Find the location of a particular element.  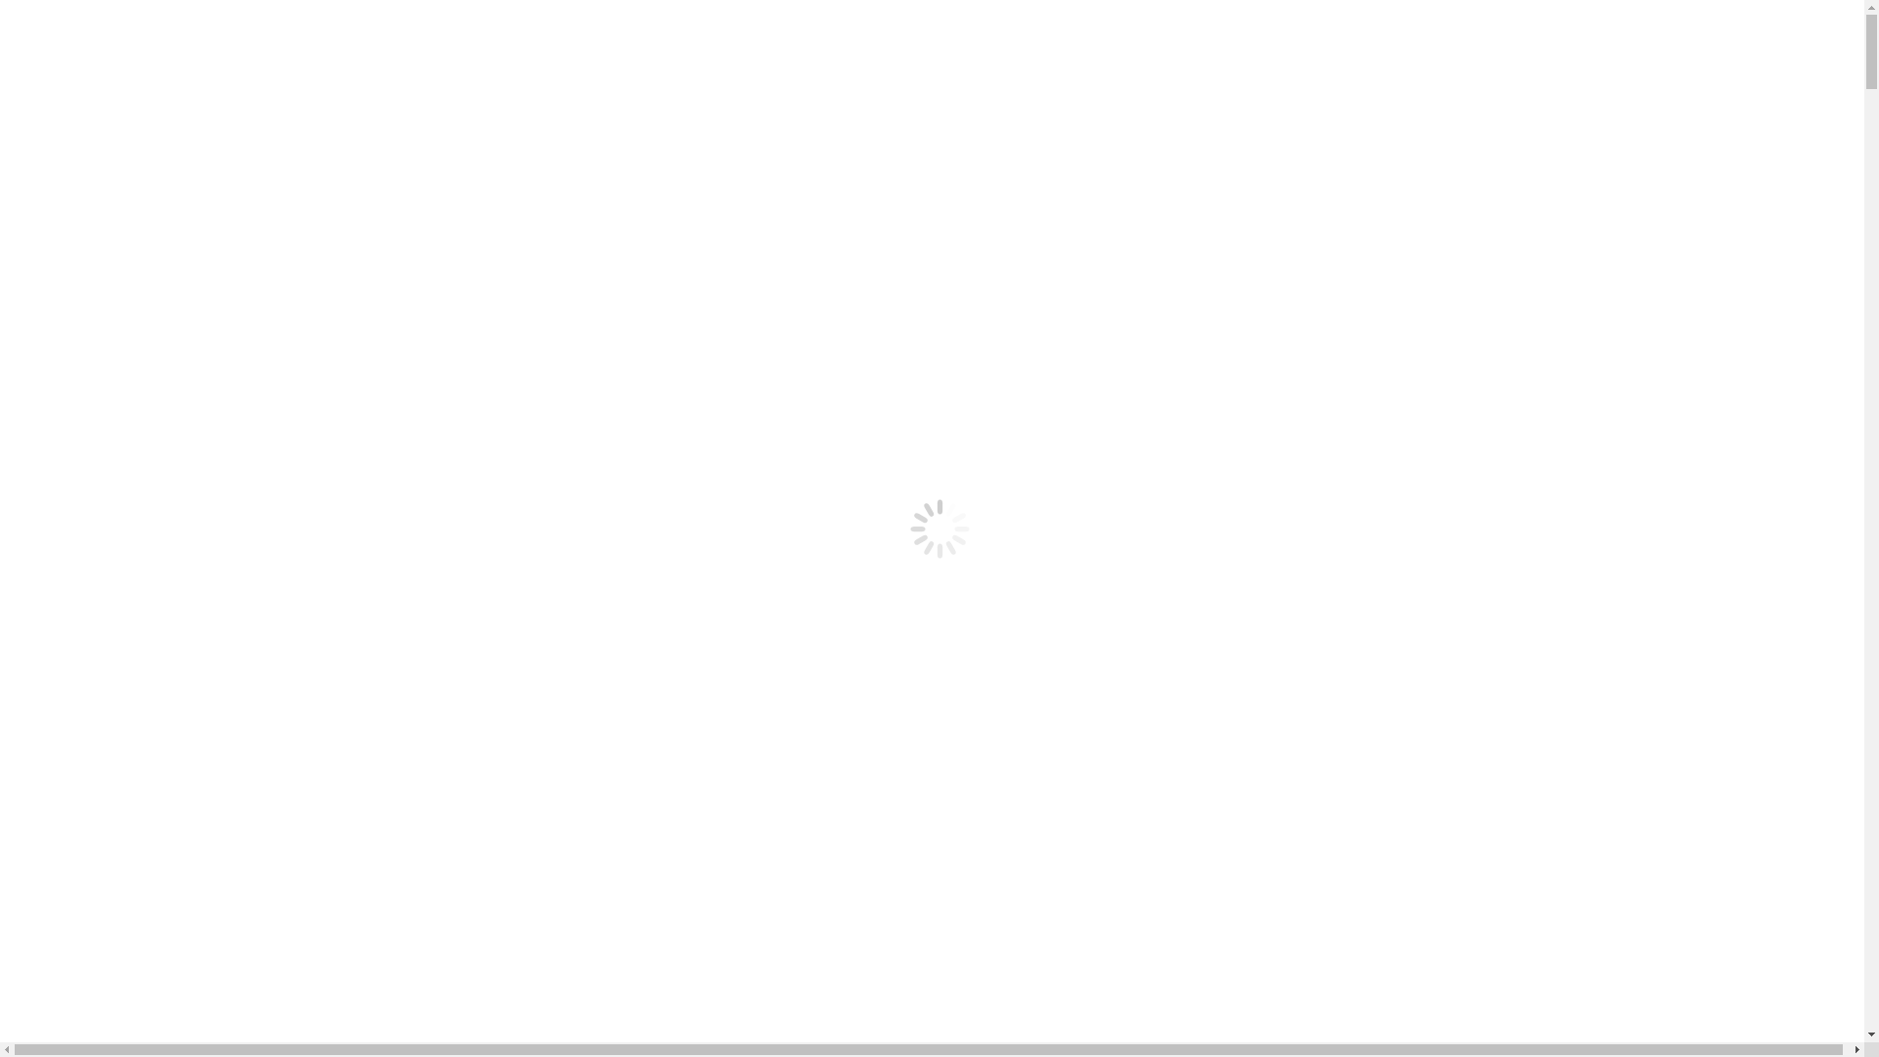

RESOURCES is located at coordinates (92, 254).